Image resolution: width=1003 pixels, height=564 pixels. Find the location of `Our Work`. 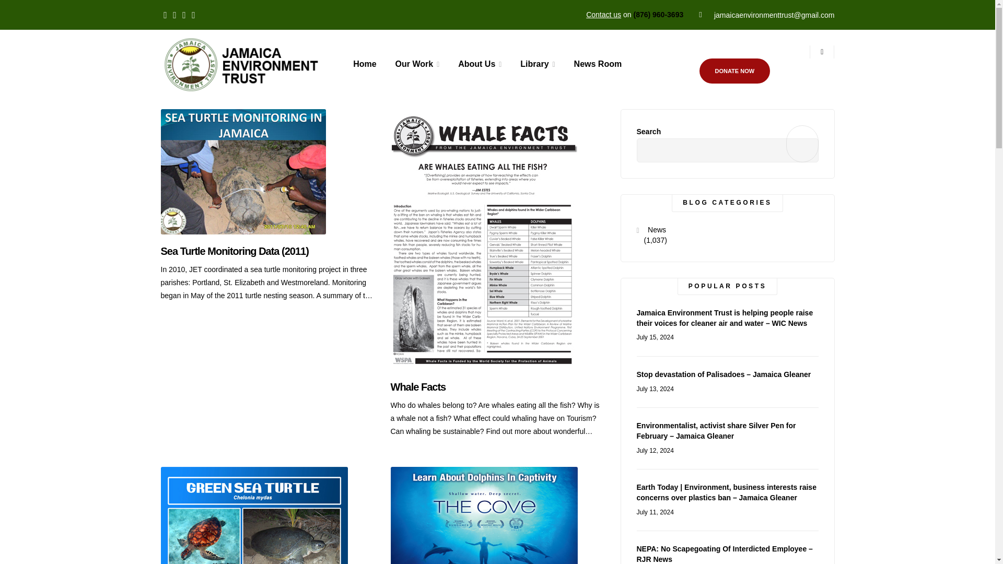

Our Work is located at coordinates (418, 64).